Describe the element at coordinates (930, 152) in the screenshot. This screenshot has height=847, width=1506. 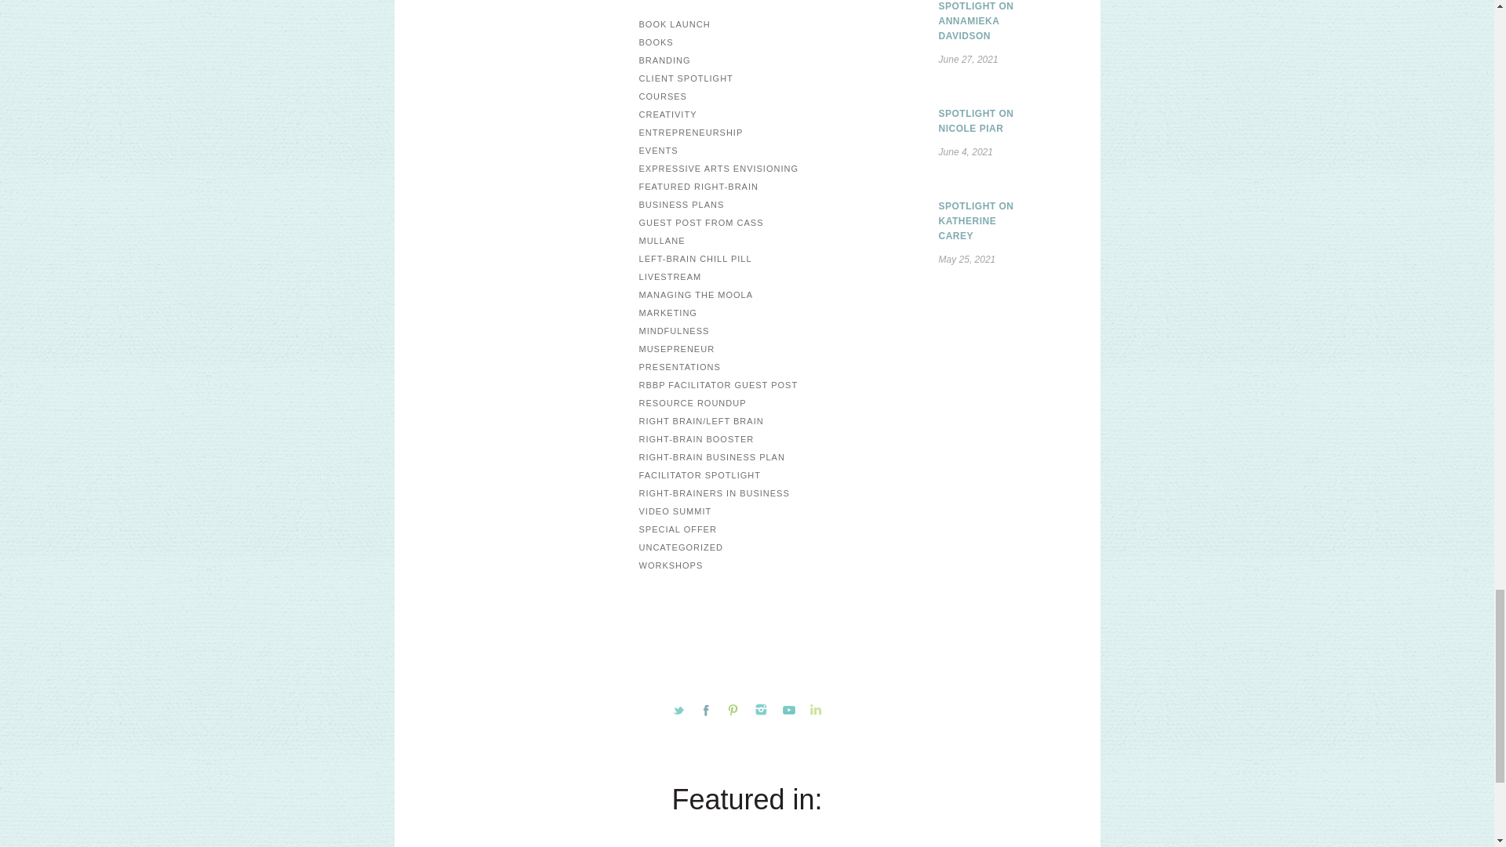
I see `2021-06-04` at that location.